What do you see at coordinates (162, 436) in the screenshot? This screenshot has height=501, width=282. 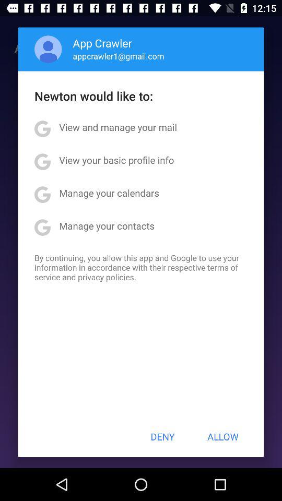 I see `choose icon next to allow` at bounding box center [162, 436].